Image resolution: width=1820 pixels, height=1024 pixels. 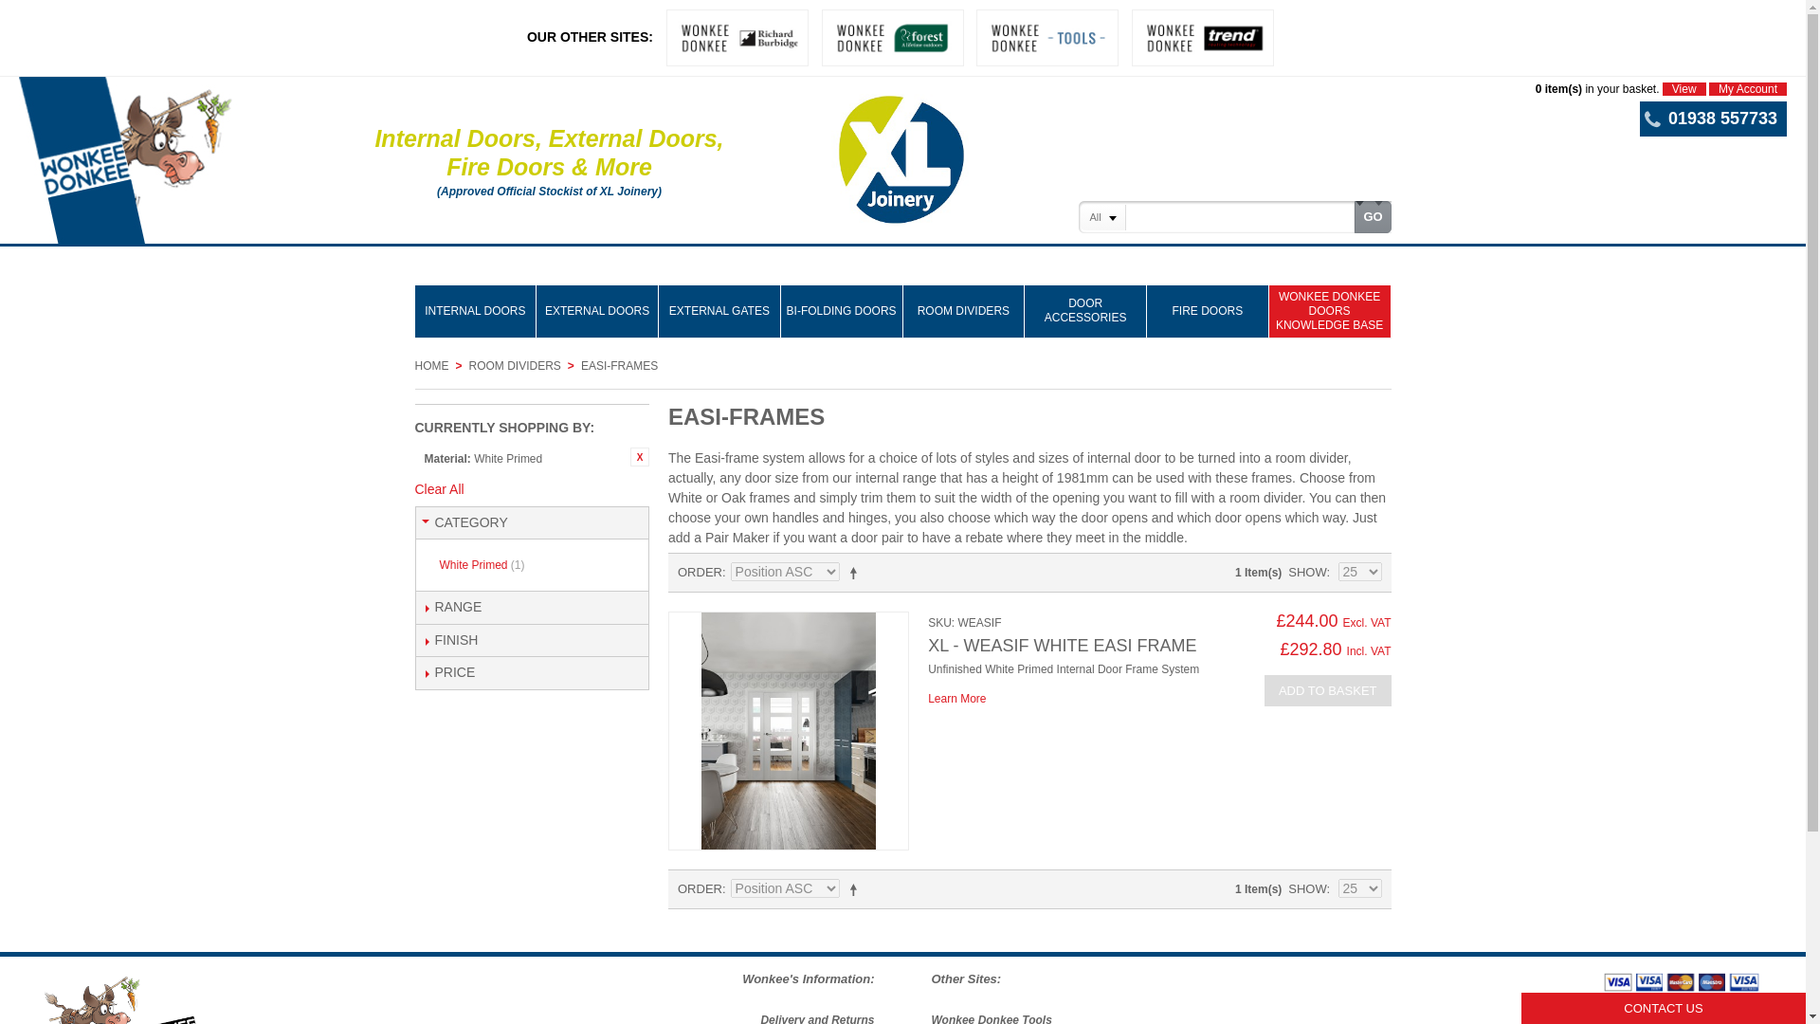 I want to click on XL - WEASIF White Easi Frame, so click(x=1062, y=645).